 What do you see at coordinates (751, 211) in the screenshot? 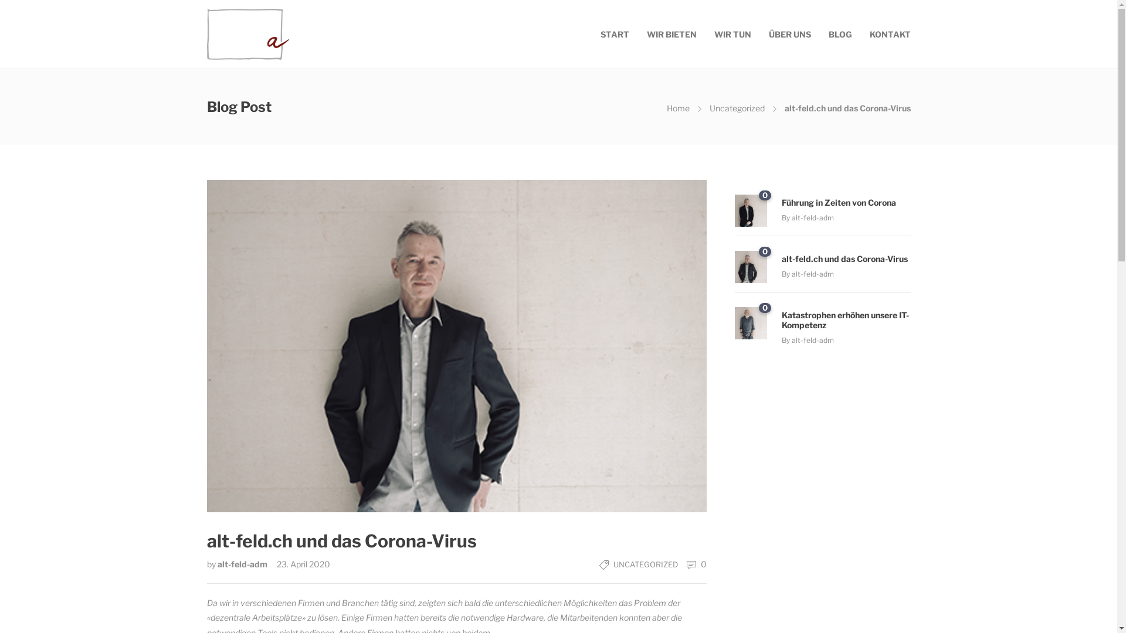
I see `0` at bounding box center [751, 211].